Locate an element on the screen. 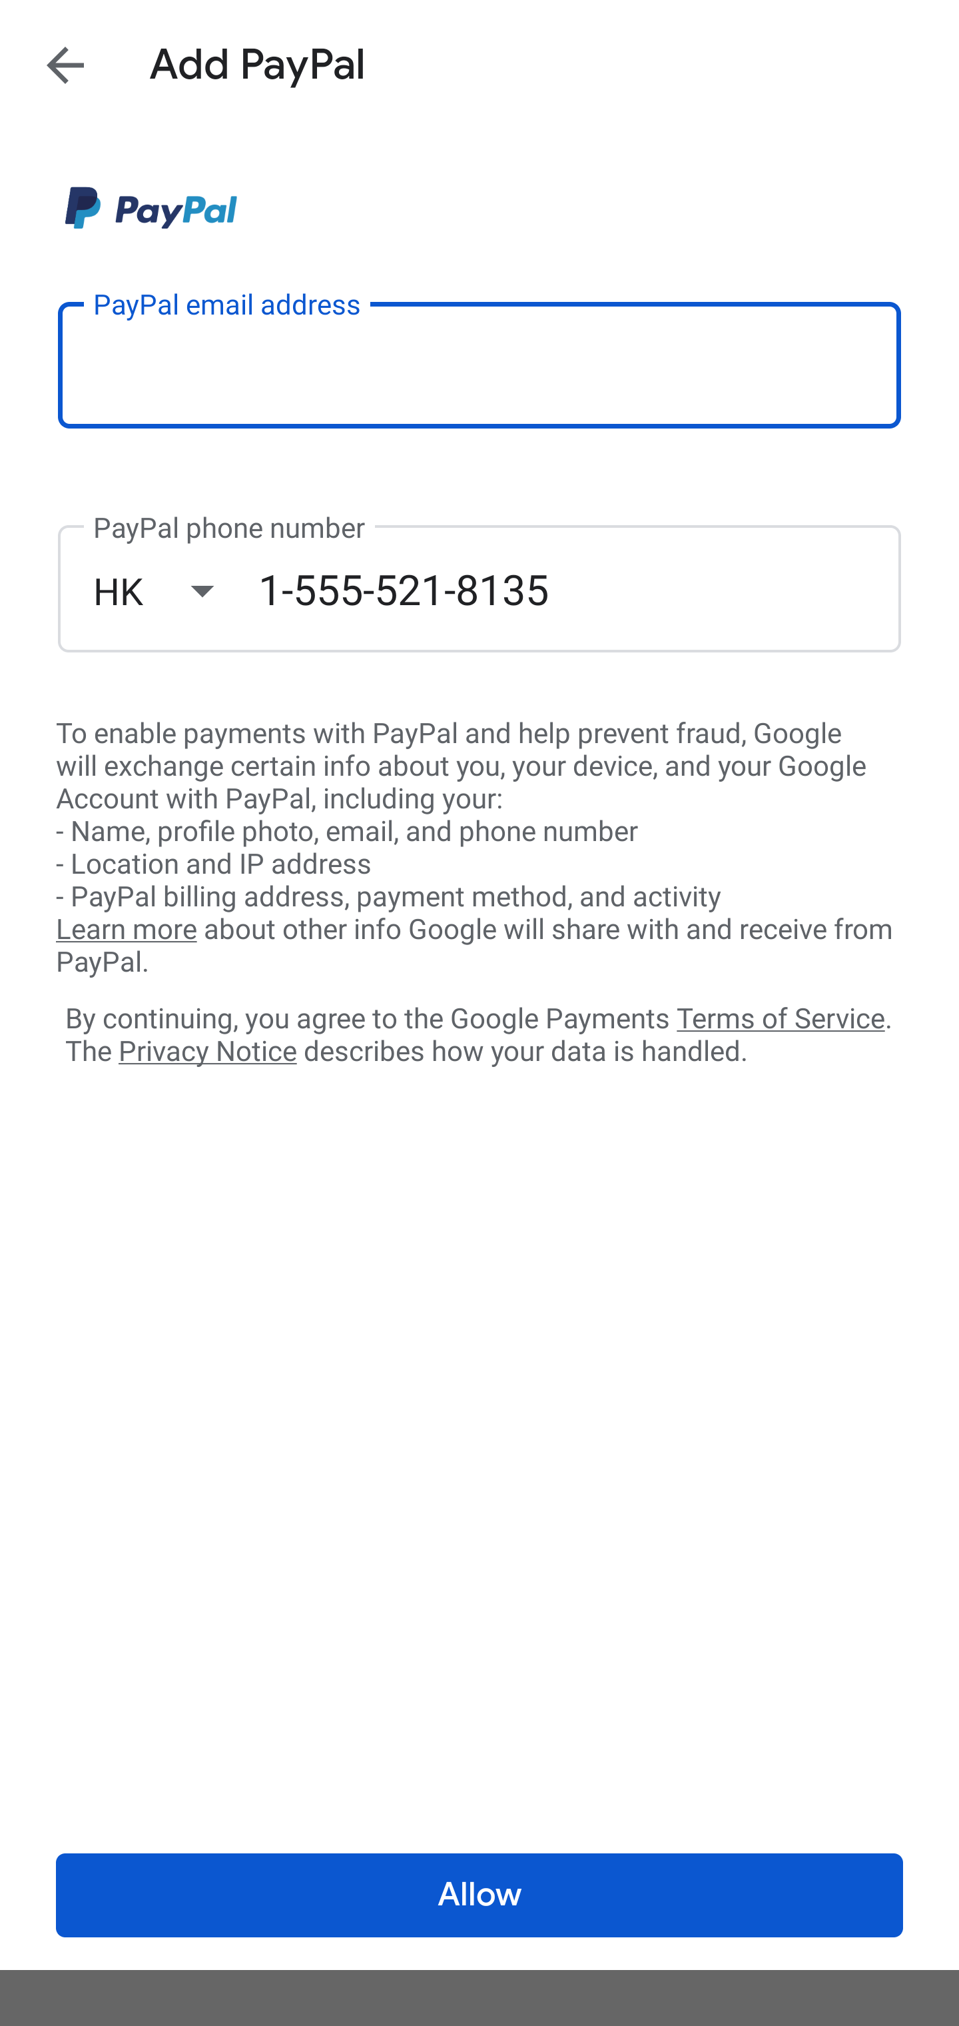  Privacy Notice is located at coordinates (207, 1052).